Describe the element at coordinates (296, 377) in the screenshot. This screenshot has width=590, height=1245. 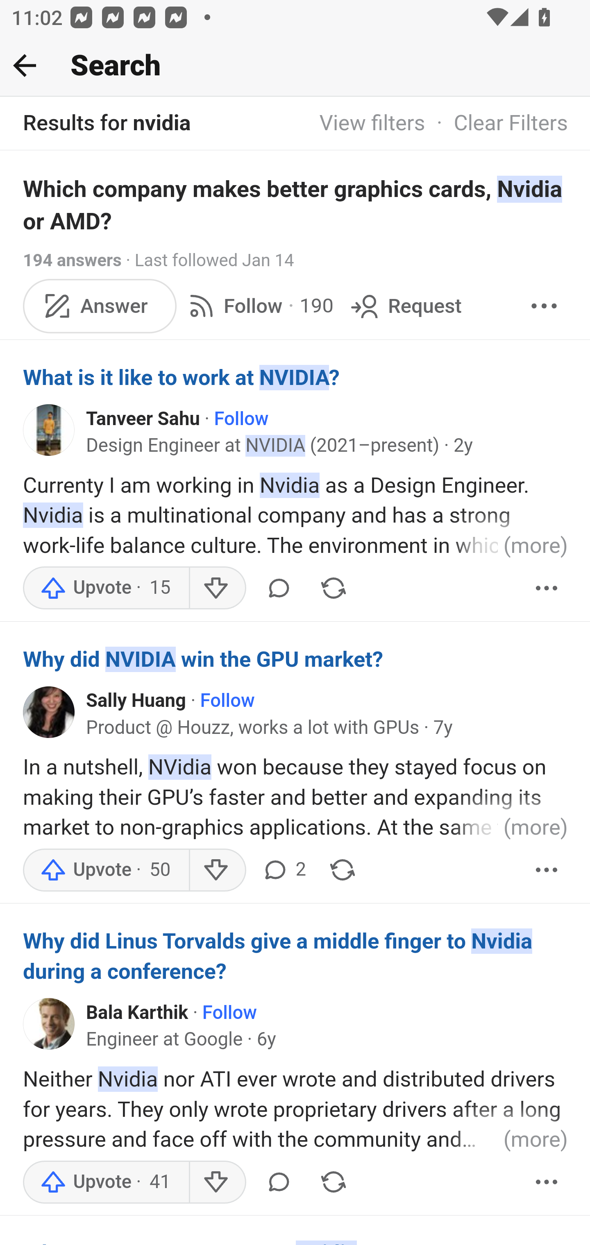
I see `What is it like to work at NVIDIA?` at that location.